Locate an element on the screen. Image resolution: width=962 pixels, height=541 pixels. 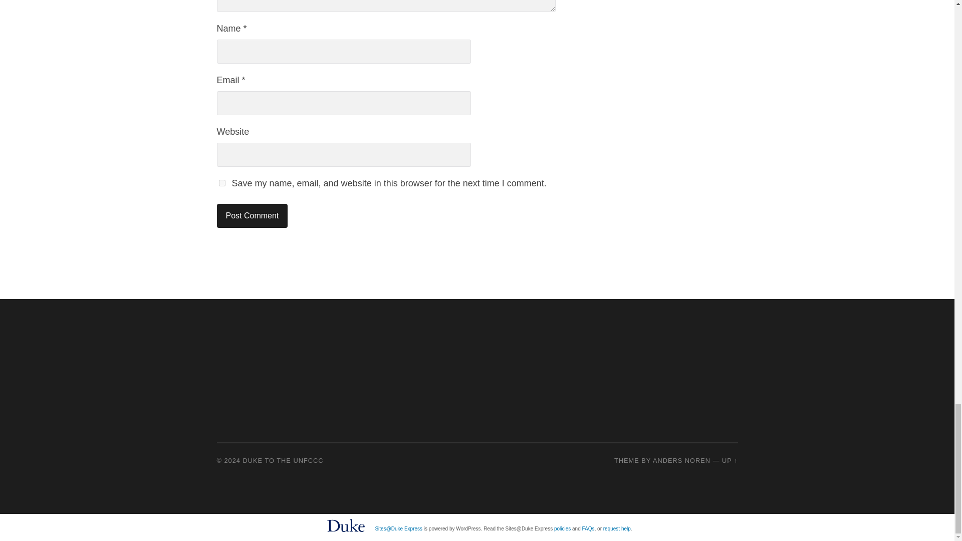
To the top is located at coordinates (730, 460).